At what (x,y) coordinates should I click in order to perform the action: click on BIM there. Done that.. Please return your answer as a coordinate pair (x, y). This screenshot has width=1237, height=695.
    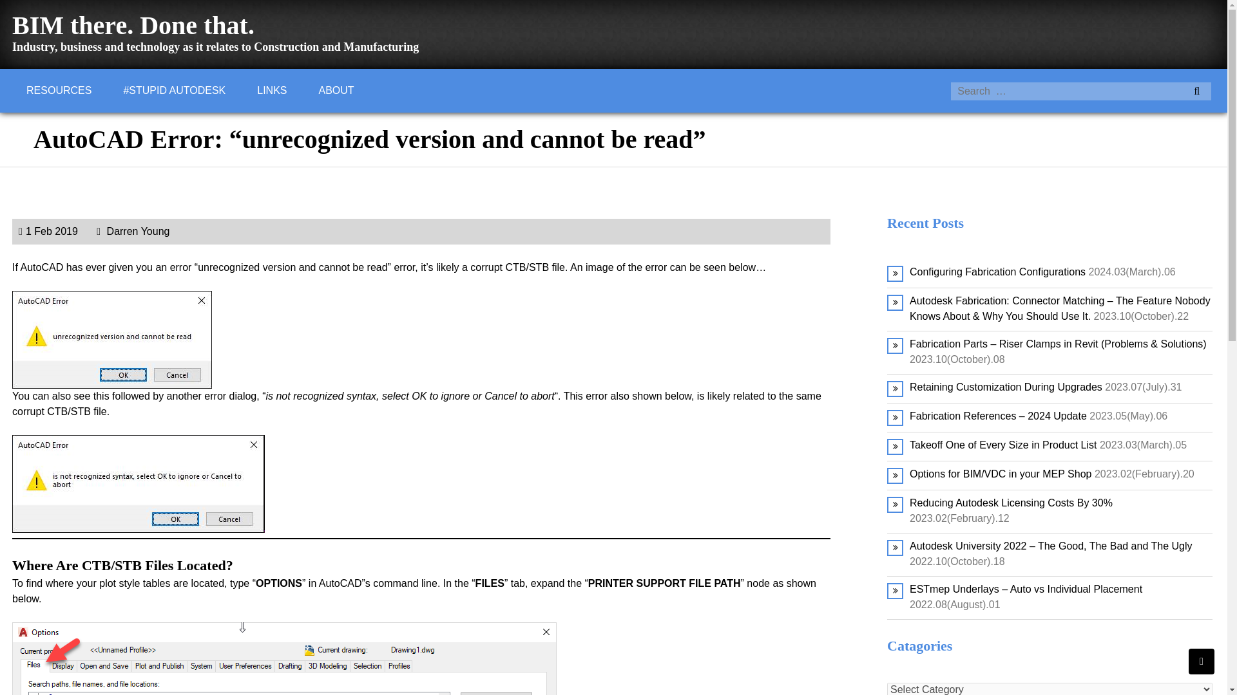
    Looking at the image, I should click on (133, 25).